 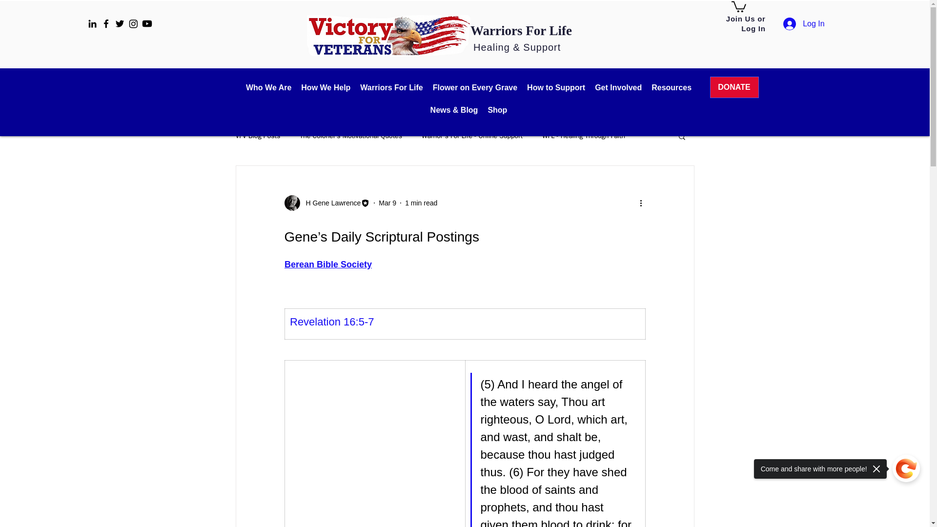 What do you see at coordinates (325, 87) in the screenshot?
I see `How We Help` at bounding box center [325, 87].